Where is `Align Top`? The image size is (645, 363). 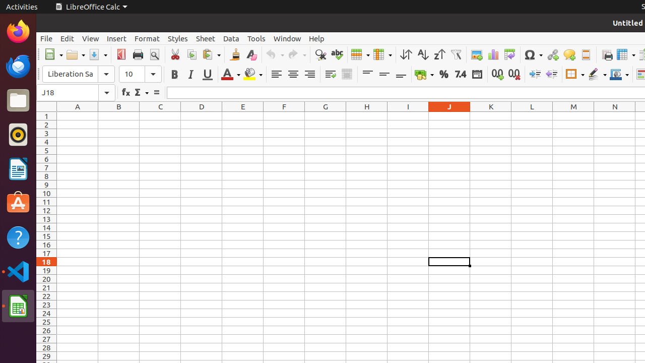
Align Top is located at coordinates (368, 75).